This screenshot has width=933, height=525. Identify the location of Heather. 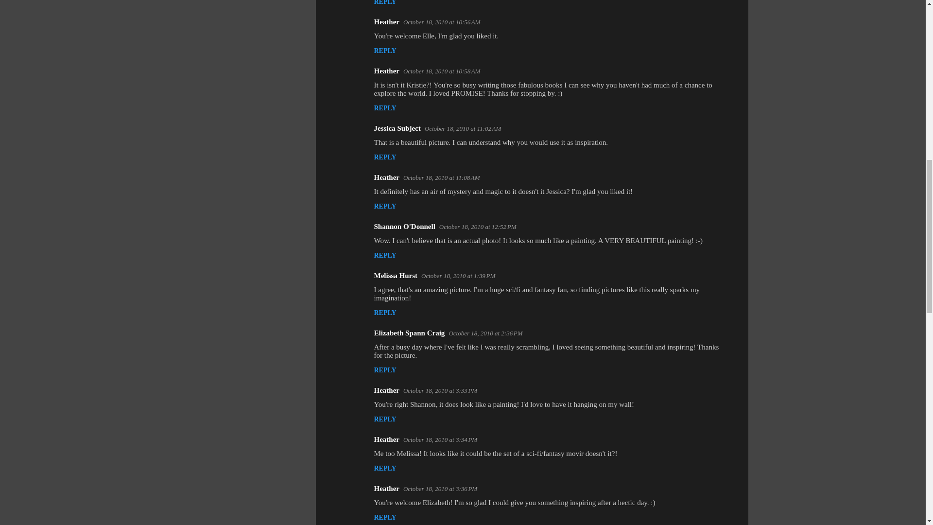
(386, 21).